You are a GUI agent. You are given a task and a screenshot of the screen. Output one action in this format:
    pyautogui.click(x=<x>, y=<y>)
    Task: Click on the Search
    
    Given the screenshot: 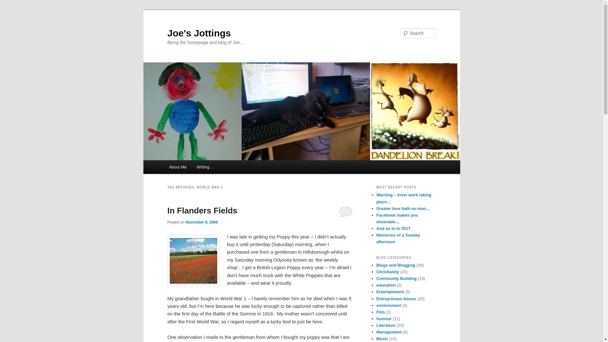 What is the action you would take?
    pyautogui.click(x=10, y=3)
    